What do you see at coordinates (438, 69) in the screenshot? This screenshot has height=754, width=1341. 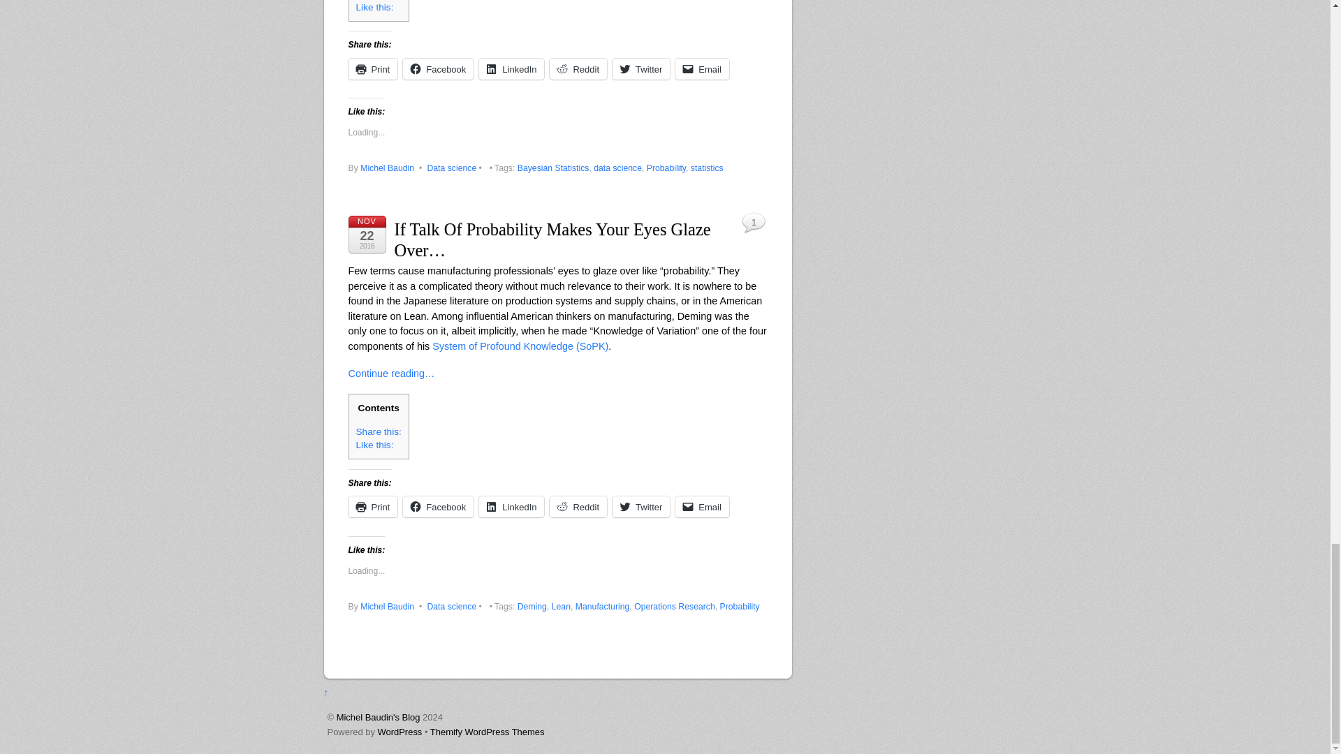 I see `Click to share on Facebook` at bounding box center [438, 69].